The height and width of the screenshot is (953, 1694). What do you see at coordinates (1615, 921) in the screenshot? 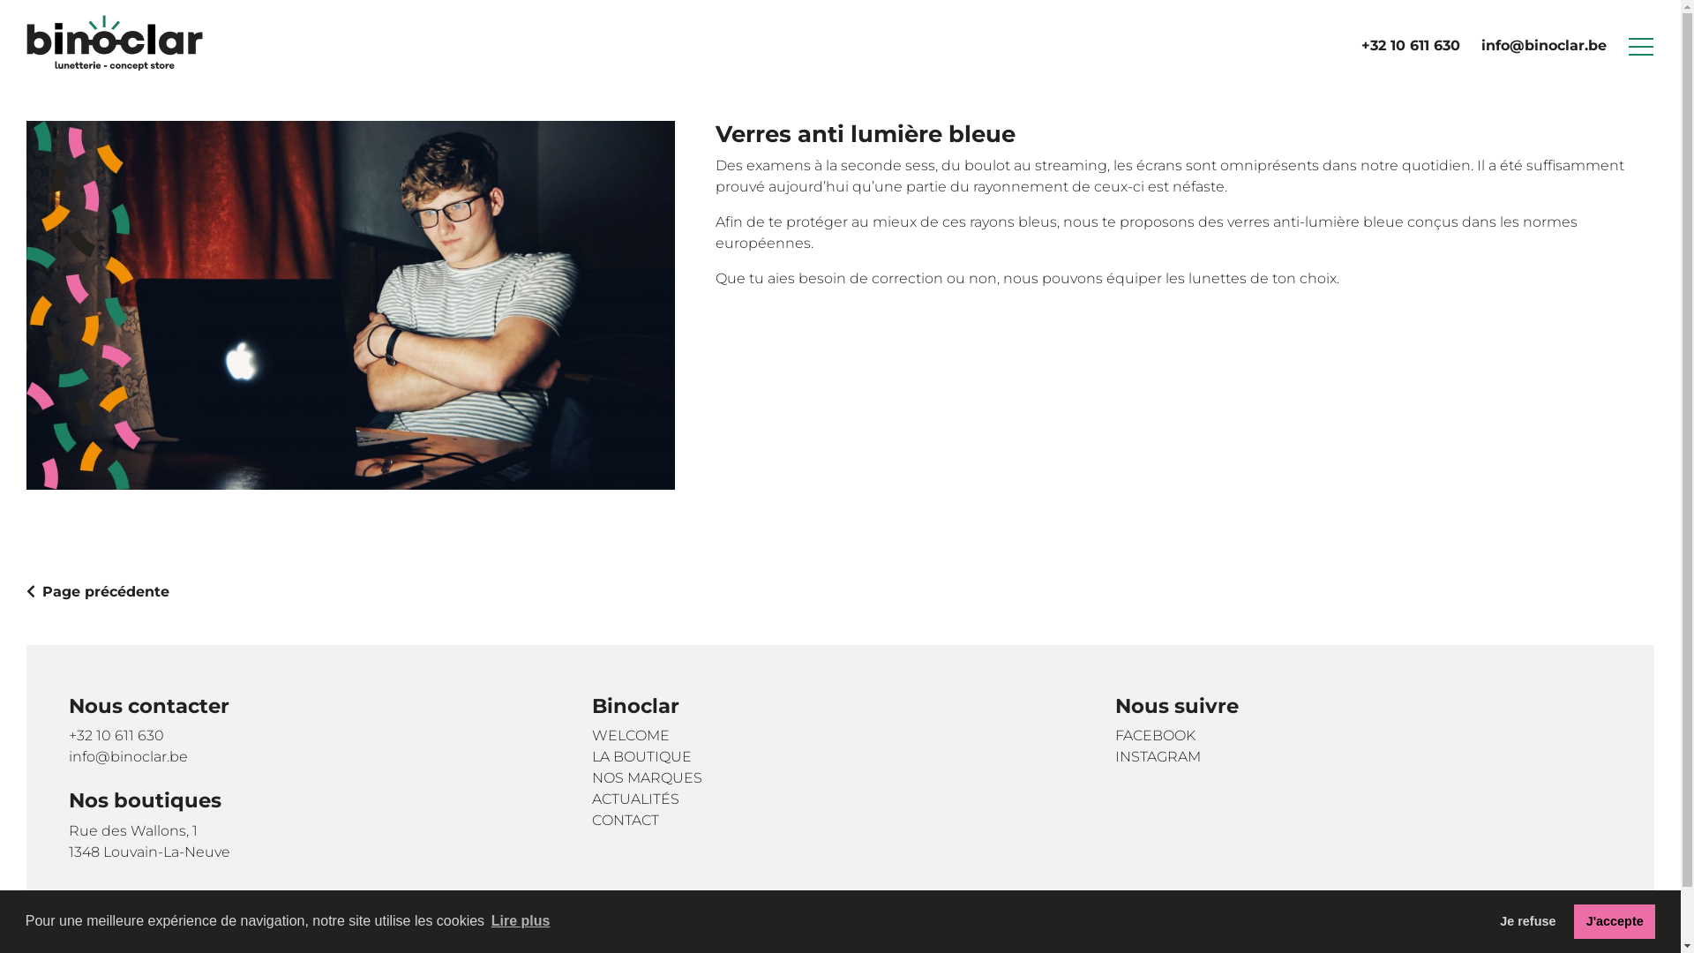
I see `J'accepte` at bounding box center [1615, 921].